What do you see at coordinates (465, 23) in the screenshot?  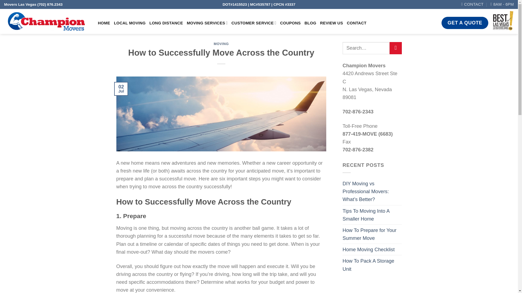 I see `GET A QUOTE` at bounding box center [465, 23].